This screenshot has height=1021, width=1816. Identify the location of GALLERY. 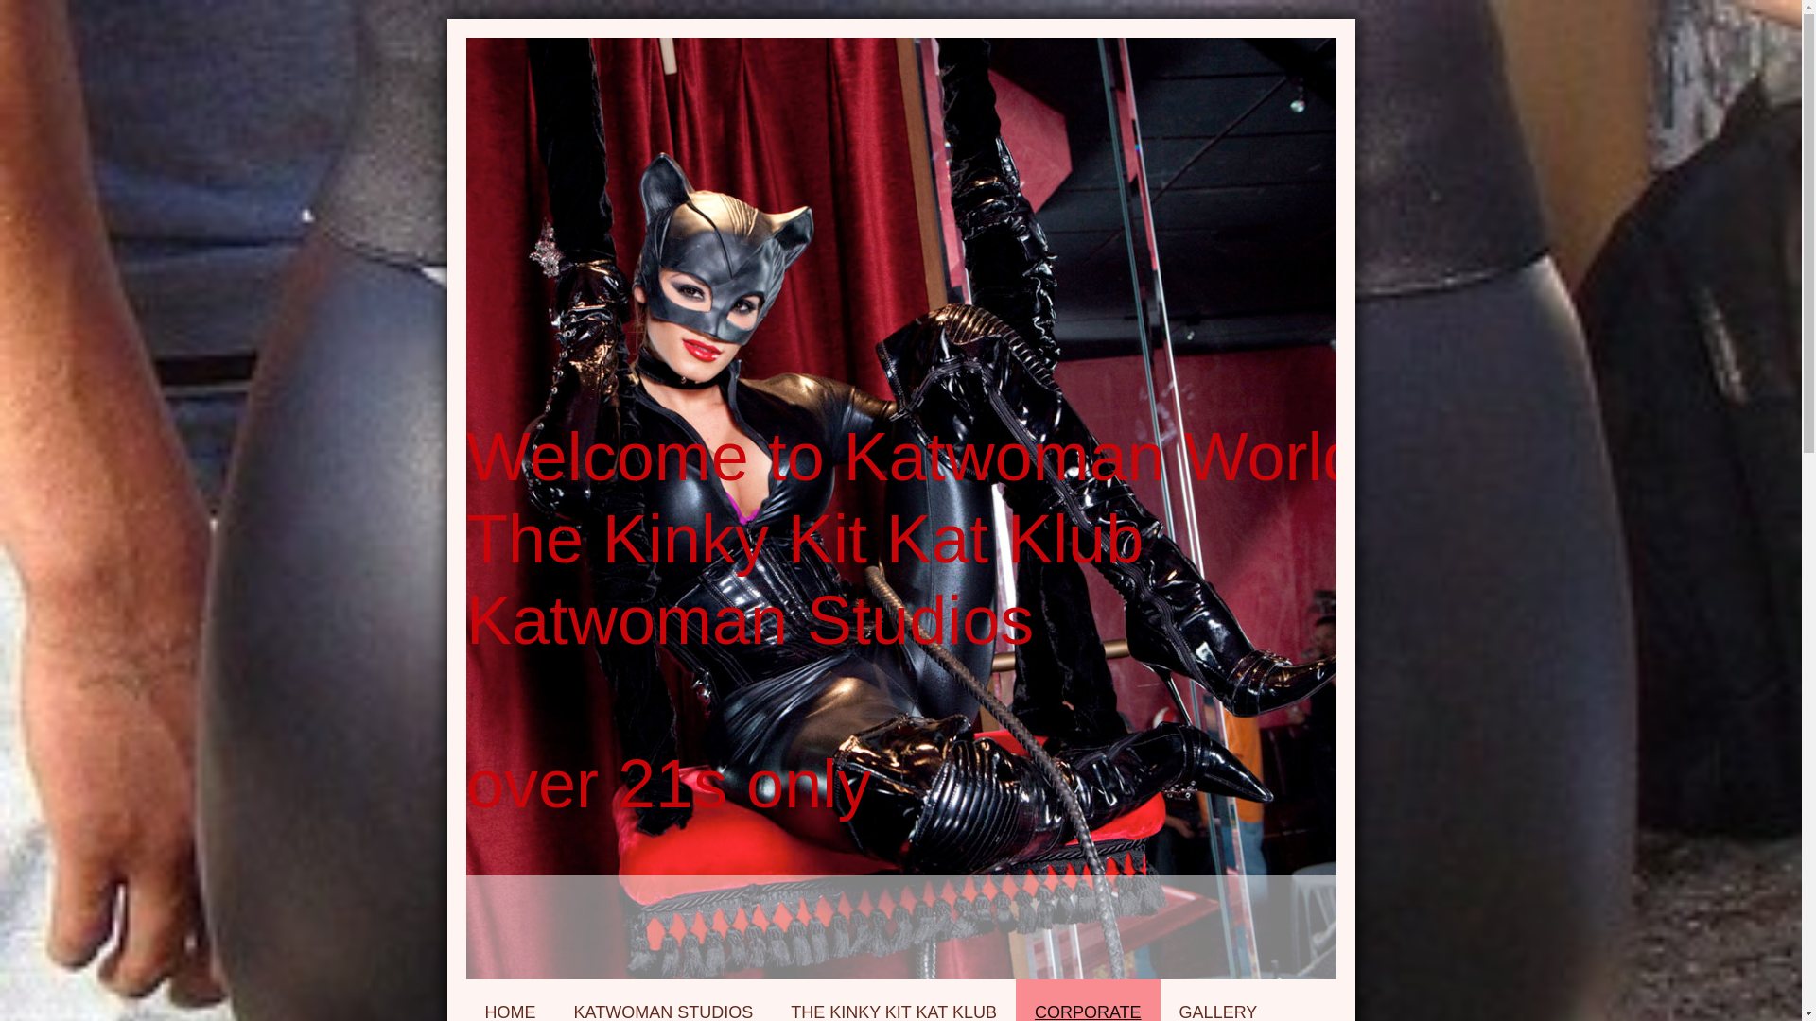
(1218, 1000).